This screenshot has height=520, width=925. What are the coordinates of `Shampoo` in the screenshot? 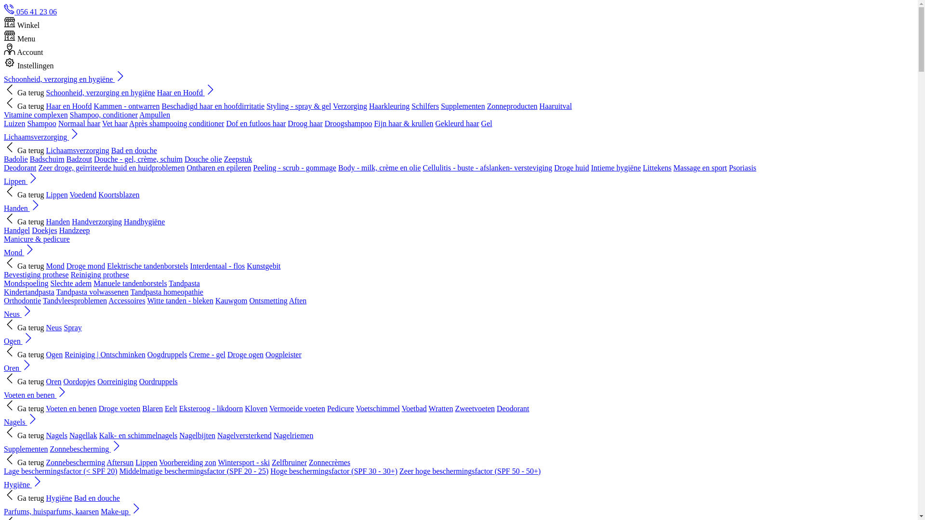 It's located at (41, 123).